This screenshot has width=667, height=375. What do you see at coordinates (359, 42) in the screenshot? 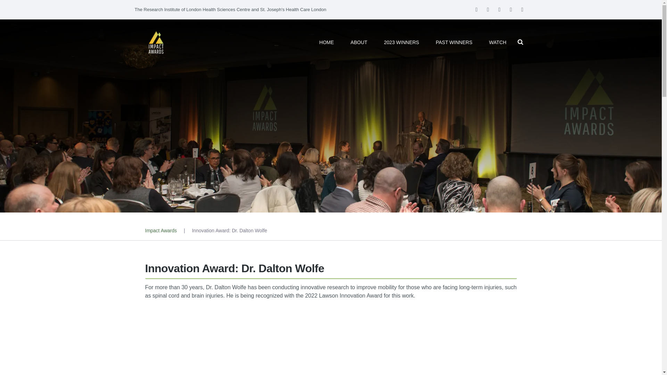
I see `ABOUT` at bounding box center [359, 42].